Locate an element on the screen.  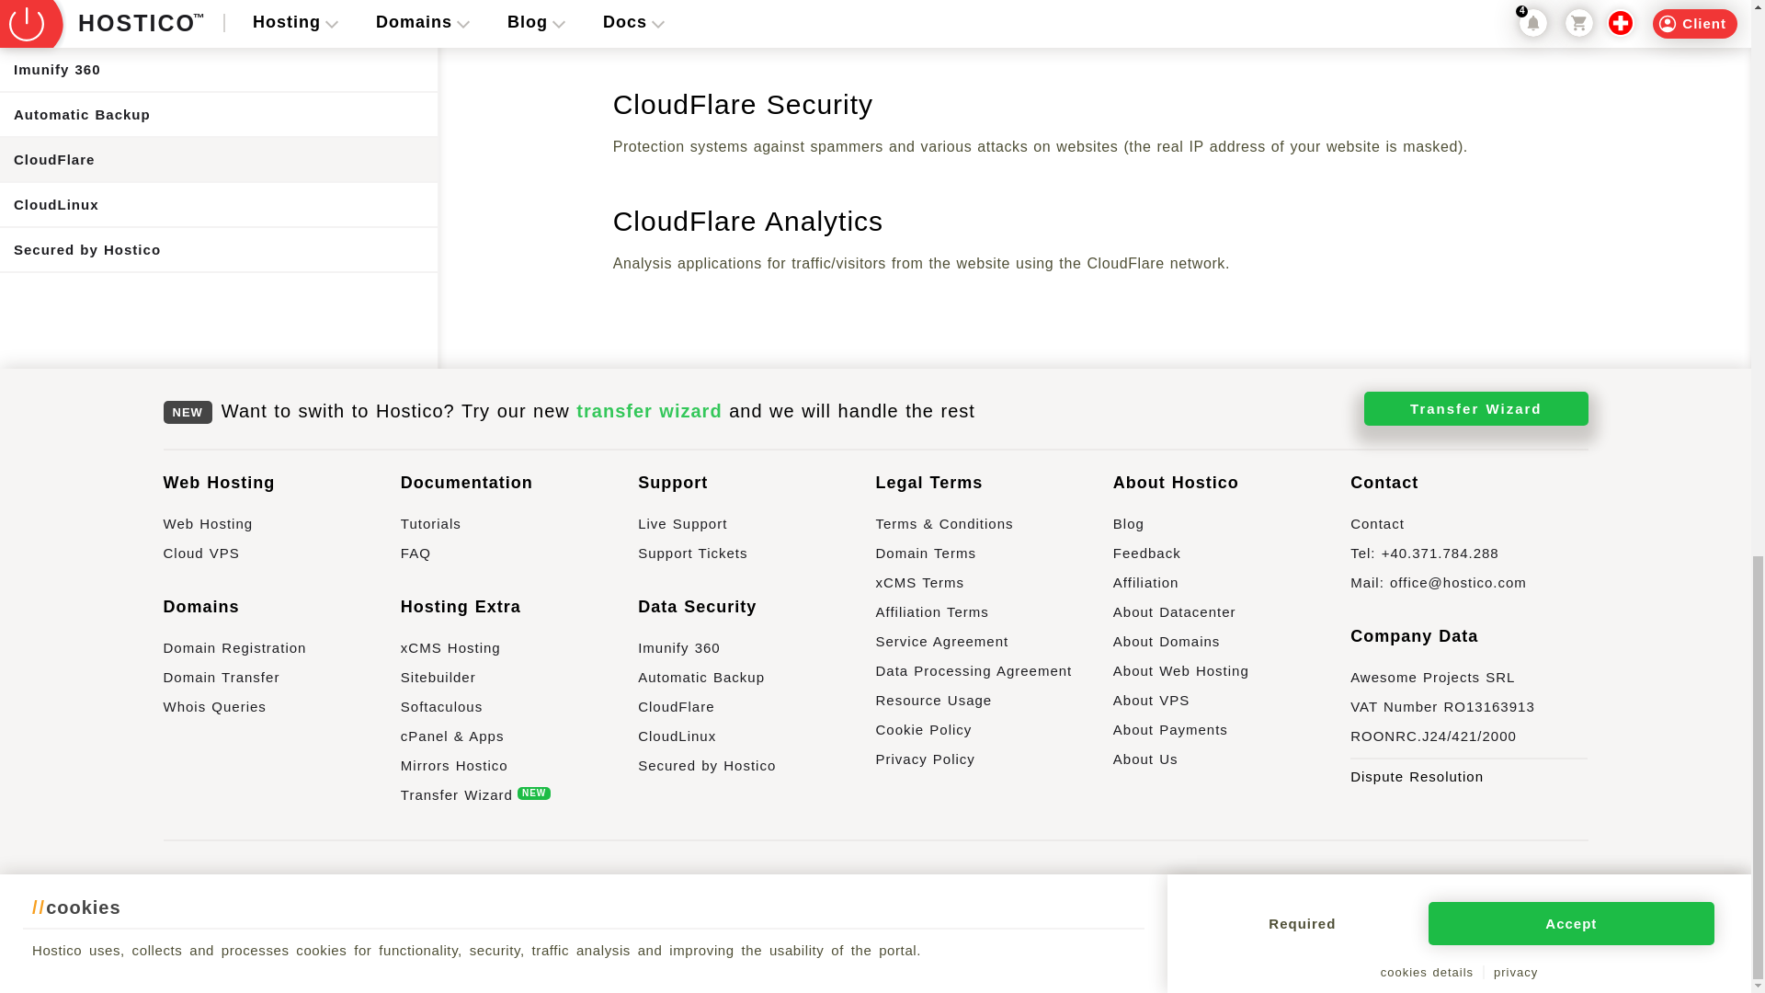
FAQ is located at coordinates (518, 559).